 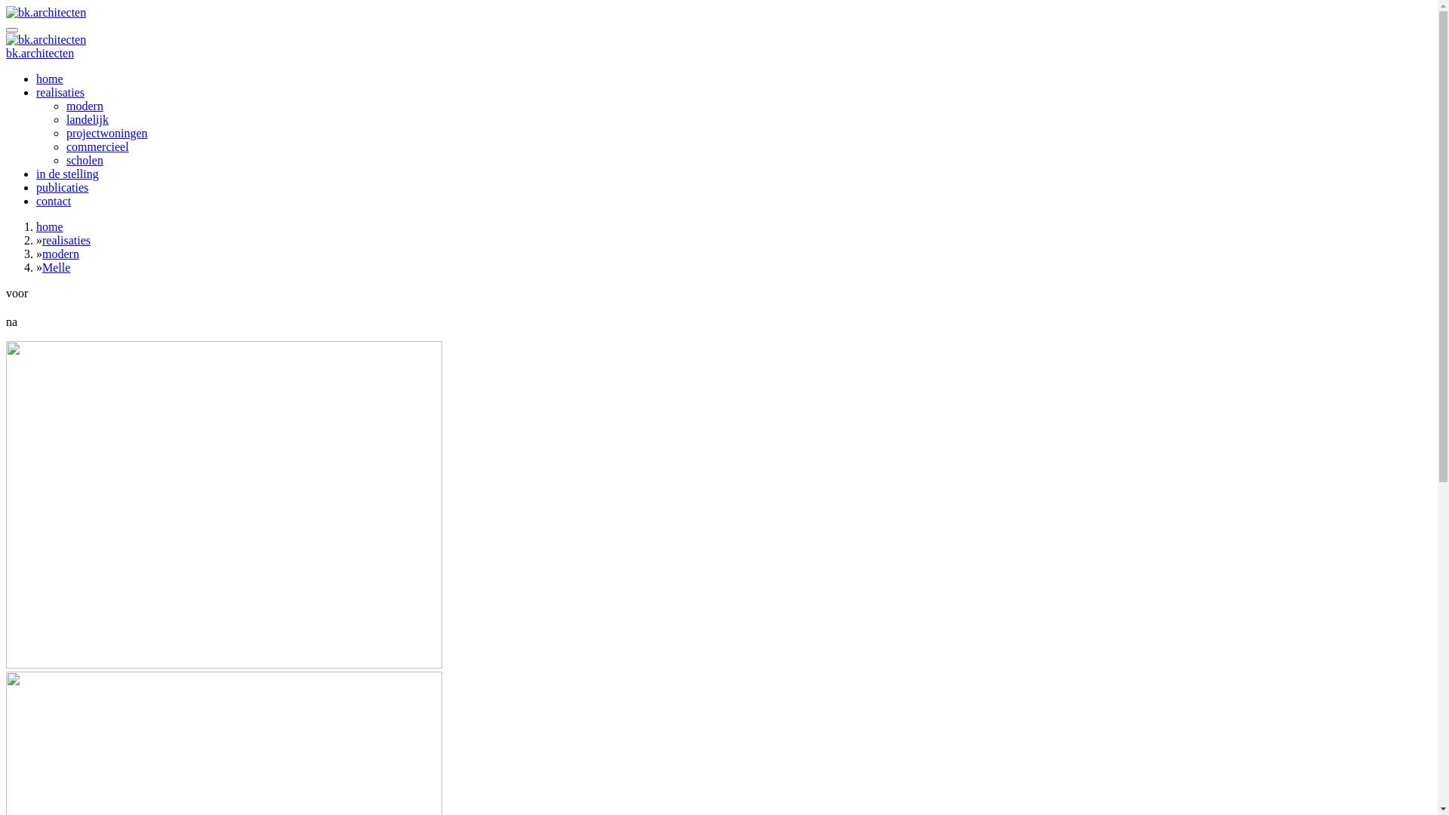 What do you see at coordinates (62, 187) in the screenshot?
I see `publicaties` at bounding box center [62, 187].